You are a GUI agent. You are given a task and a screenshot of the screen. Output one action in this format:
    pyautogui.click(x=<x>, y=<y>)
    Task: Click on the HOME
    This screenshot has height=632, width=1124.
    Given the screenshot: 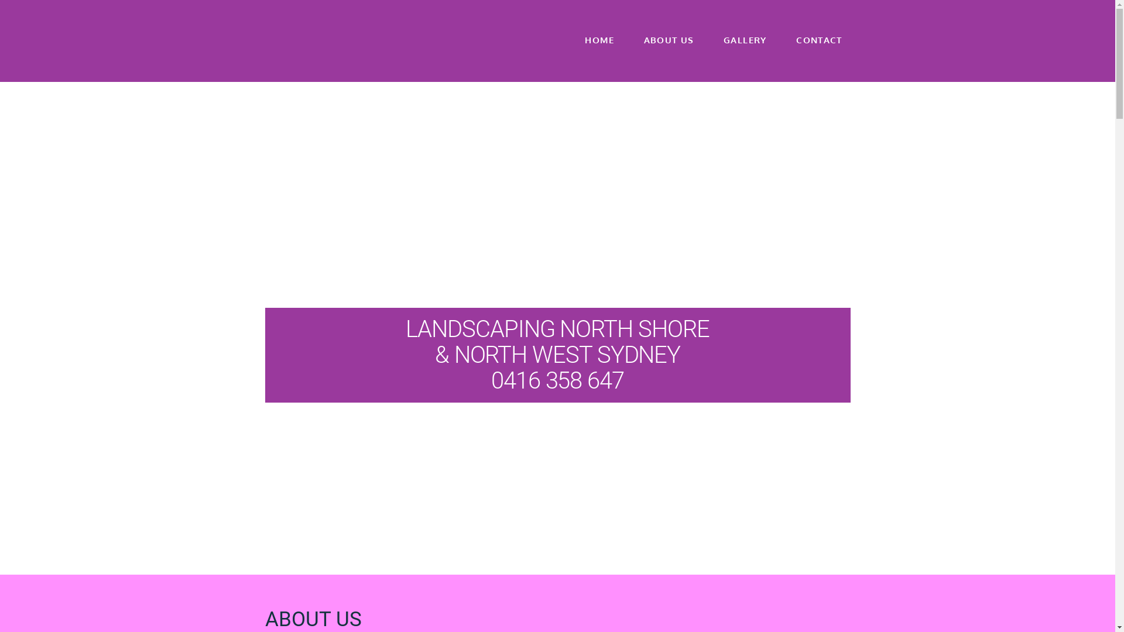 What is the action you would take?
    pyautogui.click(x=598, y=50)
    